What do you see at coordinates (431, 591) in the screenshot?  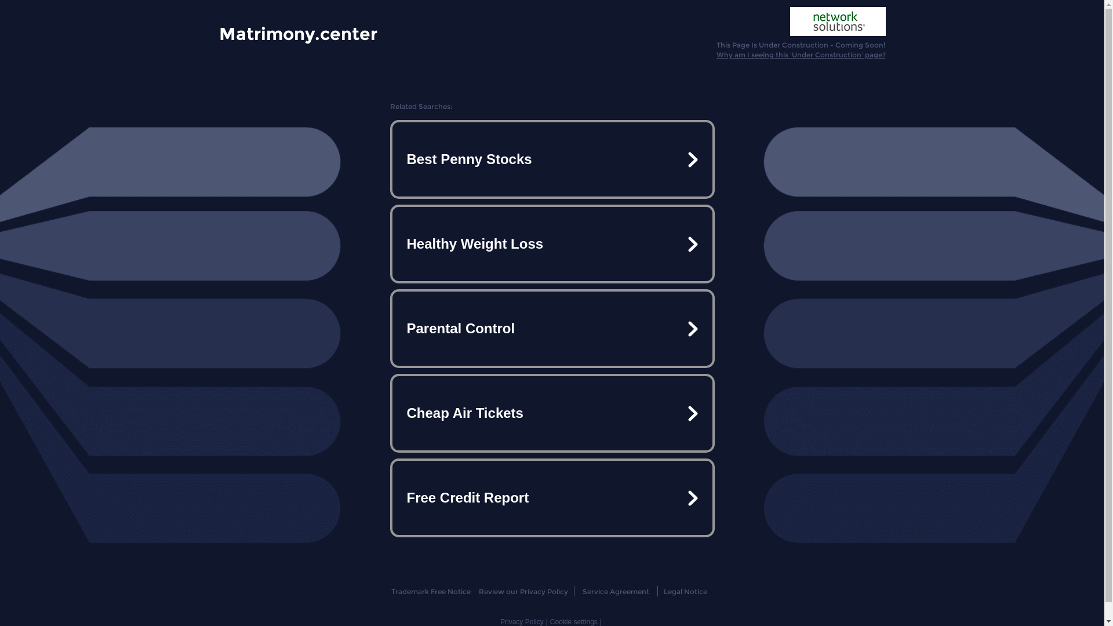 I see `Trademark Free Notice` at bounding box center [431, 591].